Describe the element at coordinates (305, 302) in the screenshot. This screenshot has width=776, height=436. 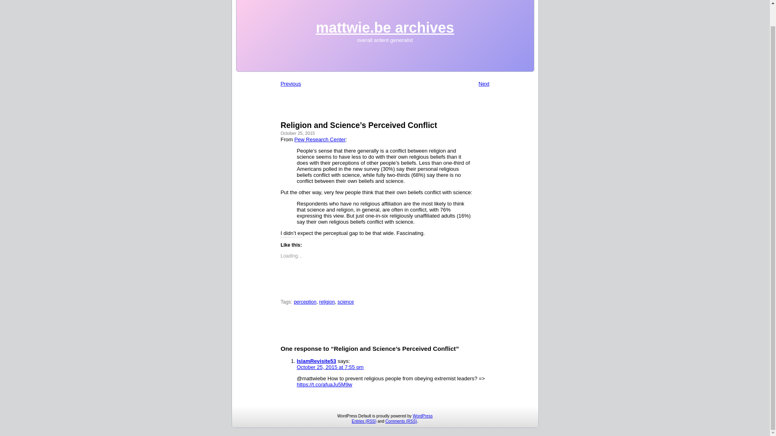
I see `perception` at that location.